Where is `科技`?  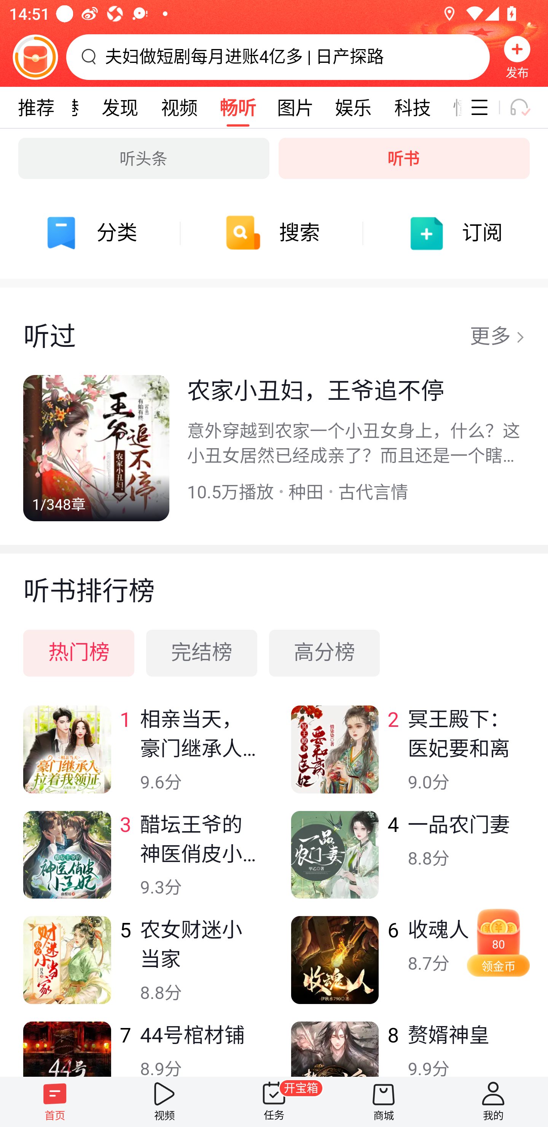
科技 is located at coordinates (413, 107).